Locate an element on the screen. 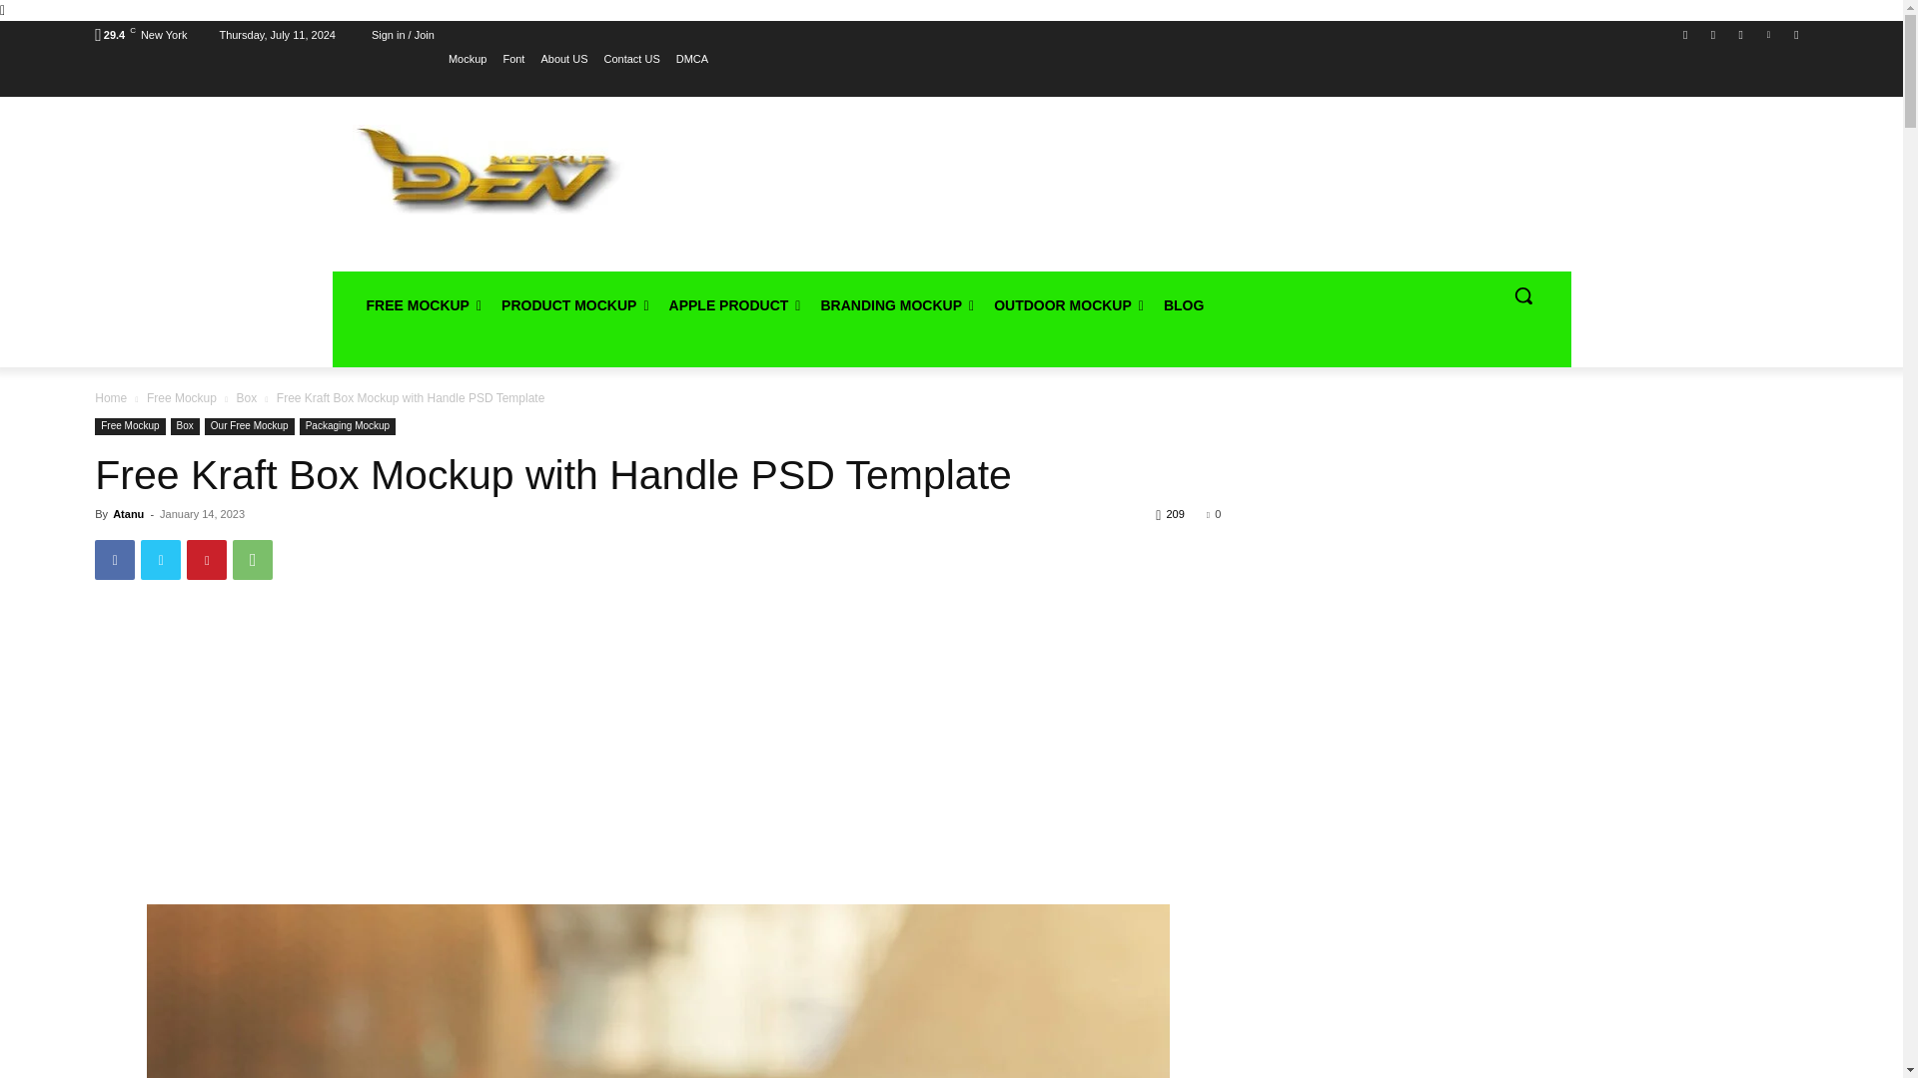 The width and height of the screenshot is (1918, 1078). Twitter is located at coordinates (160, 560).